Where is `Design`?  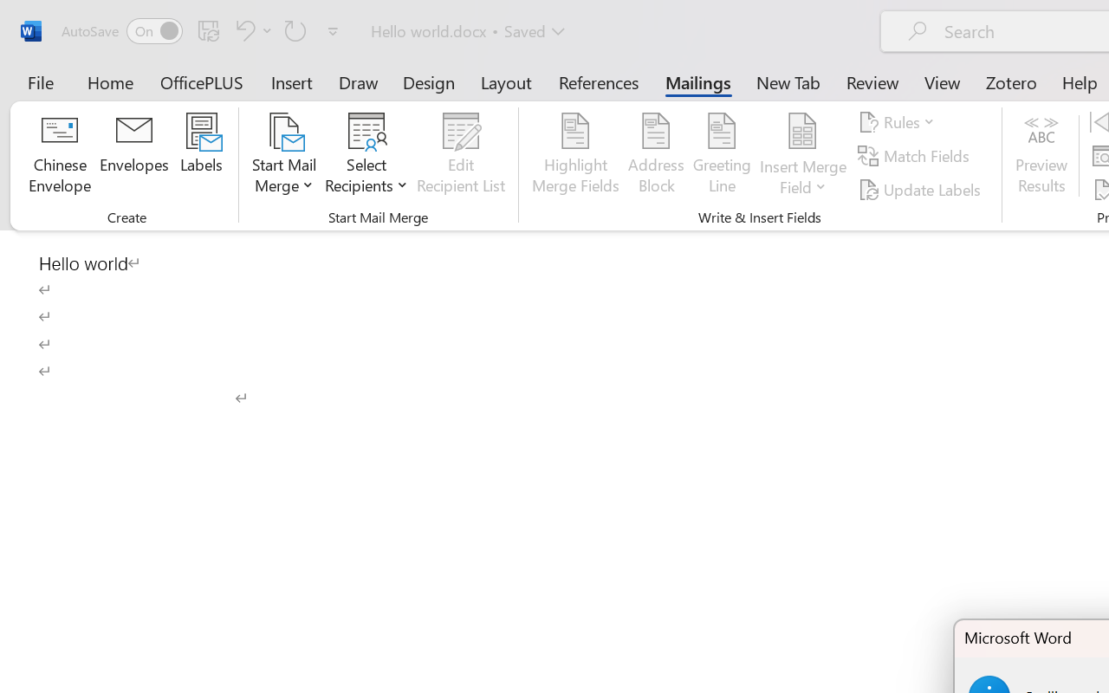
Design is located at coordinates (429, 81).